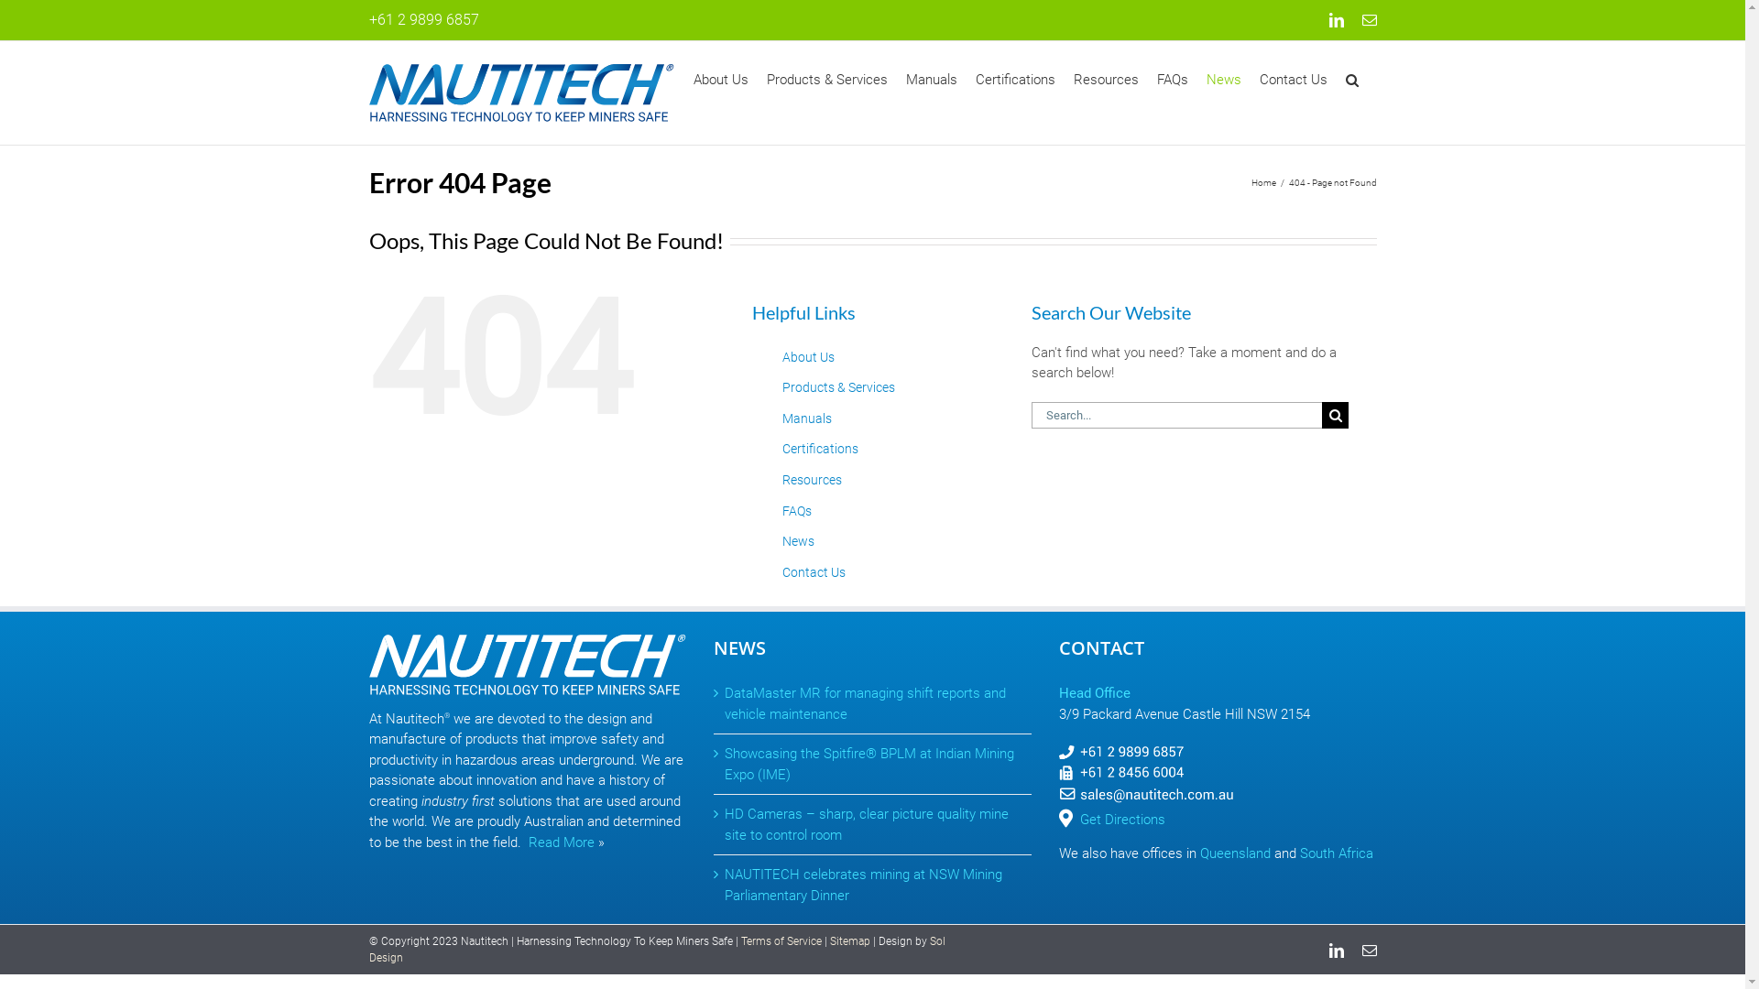 This screenshot has width=1759, height=989. I want to click on Get Directions, so click(1123, 820).